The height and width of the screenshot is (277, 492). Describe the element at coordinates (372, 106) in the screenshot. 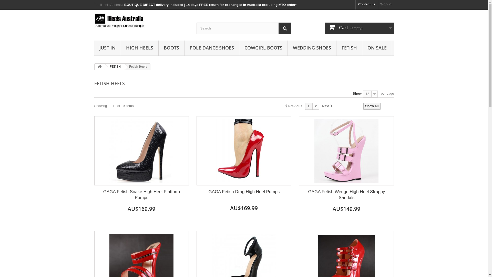

I see `Show all` at that location.